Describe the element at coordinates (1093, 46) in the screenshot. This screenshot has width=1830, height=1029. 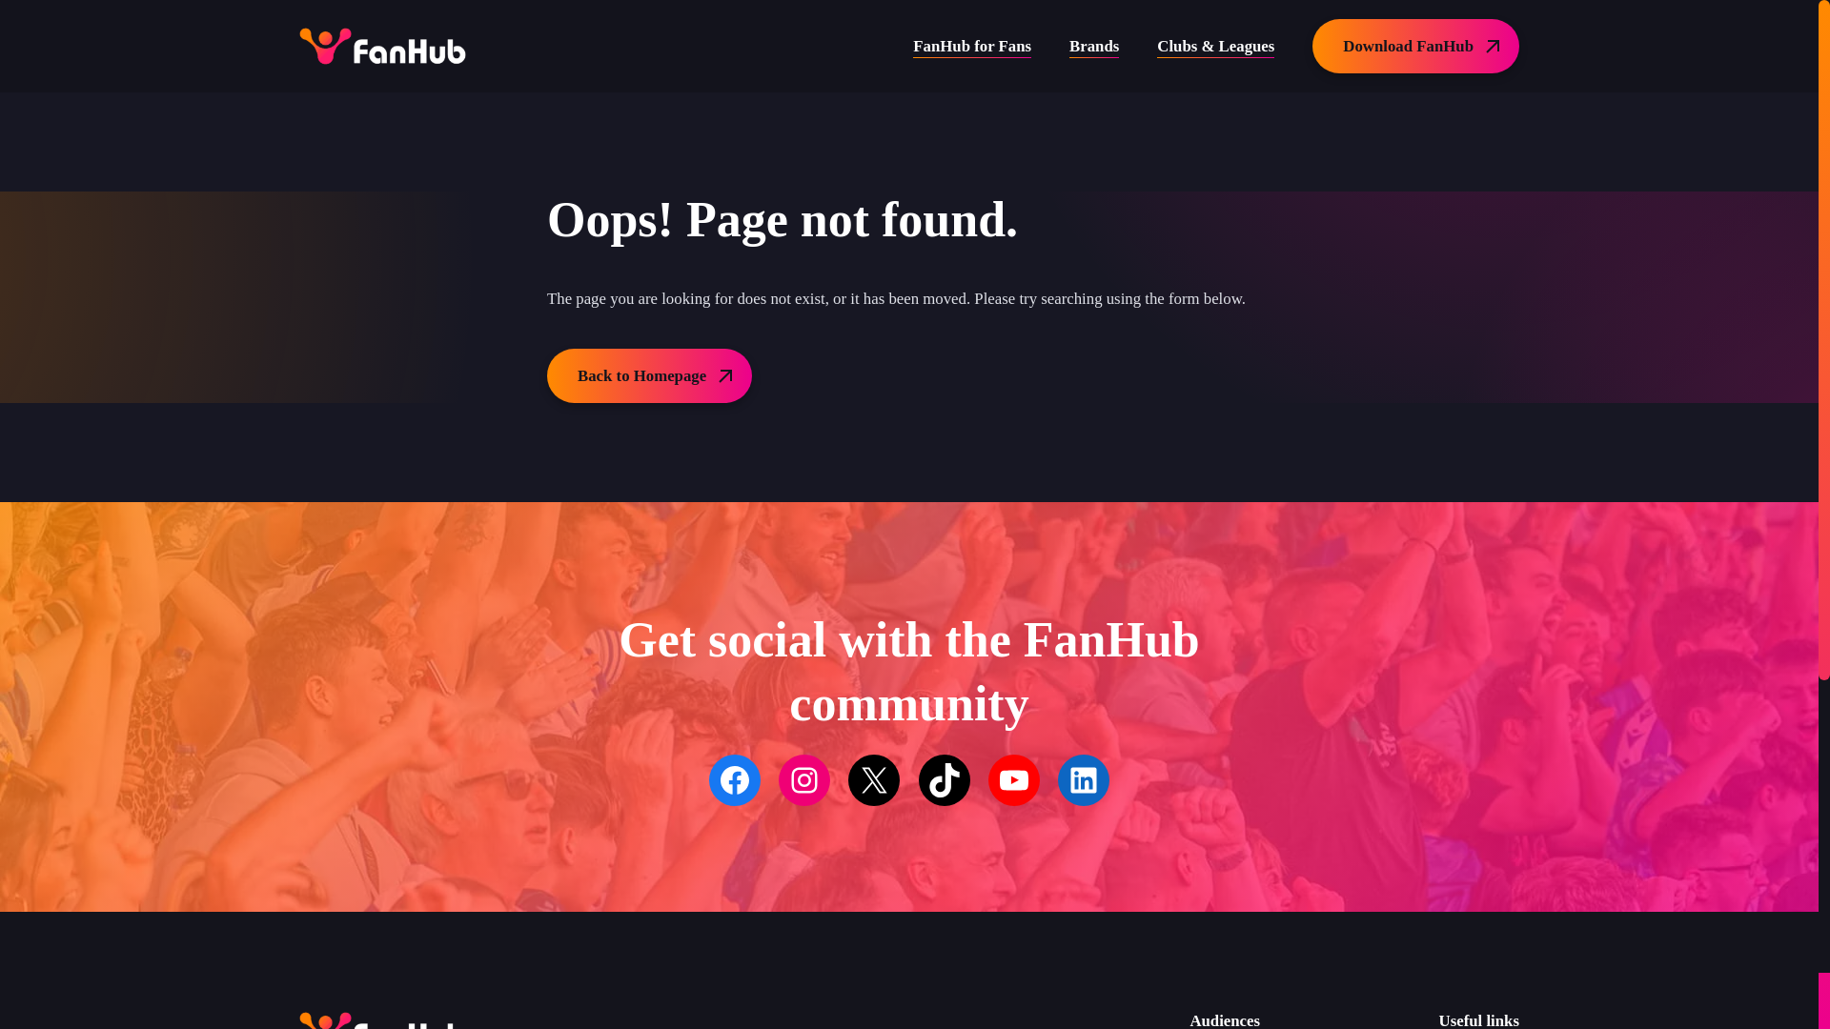
I see `Brands` at that location.